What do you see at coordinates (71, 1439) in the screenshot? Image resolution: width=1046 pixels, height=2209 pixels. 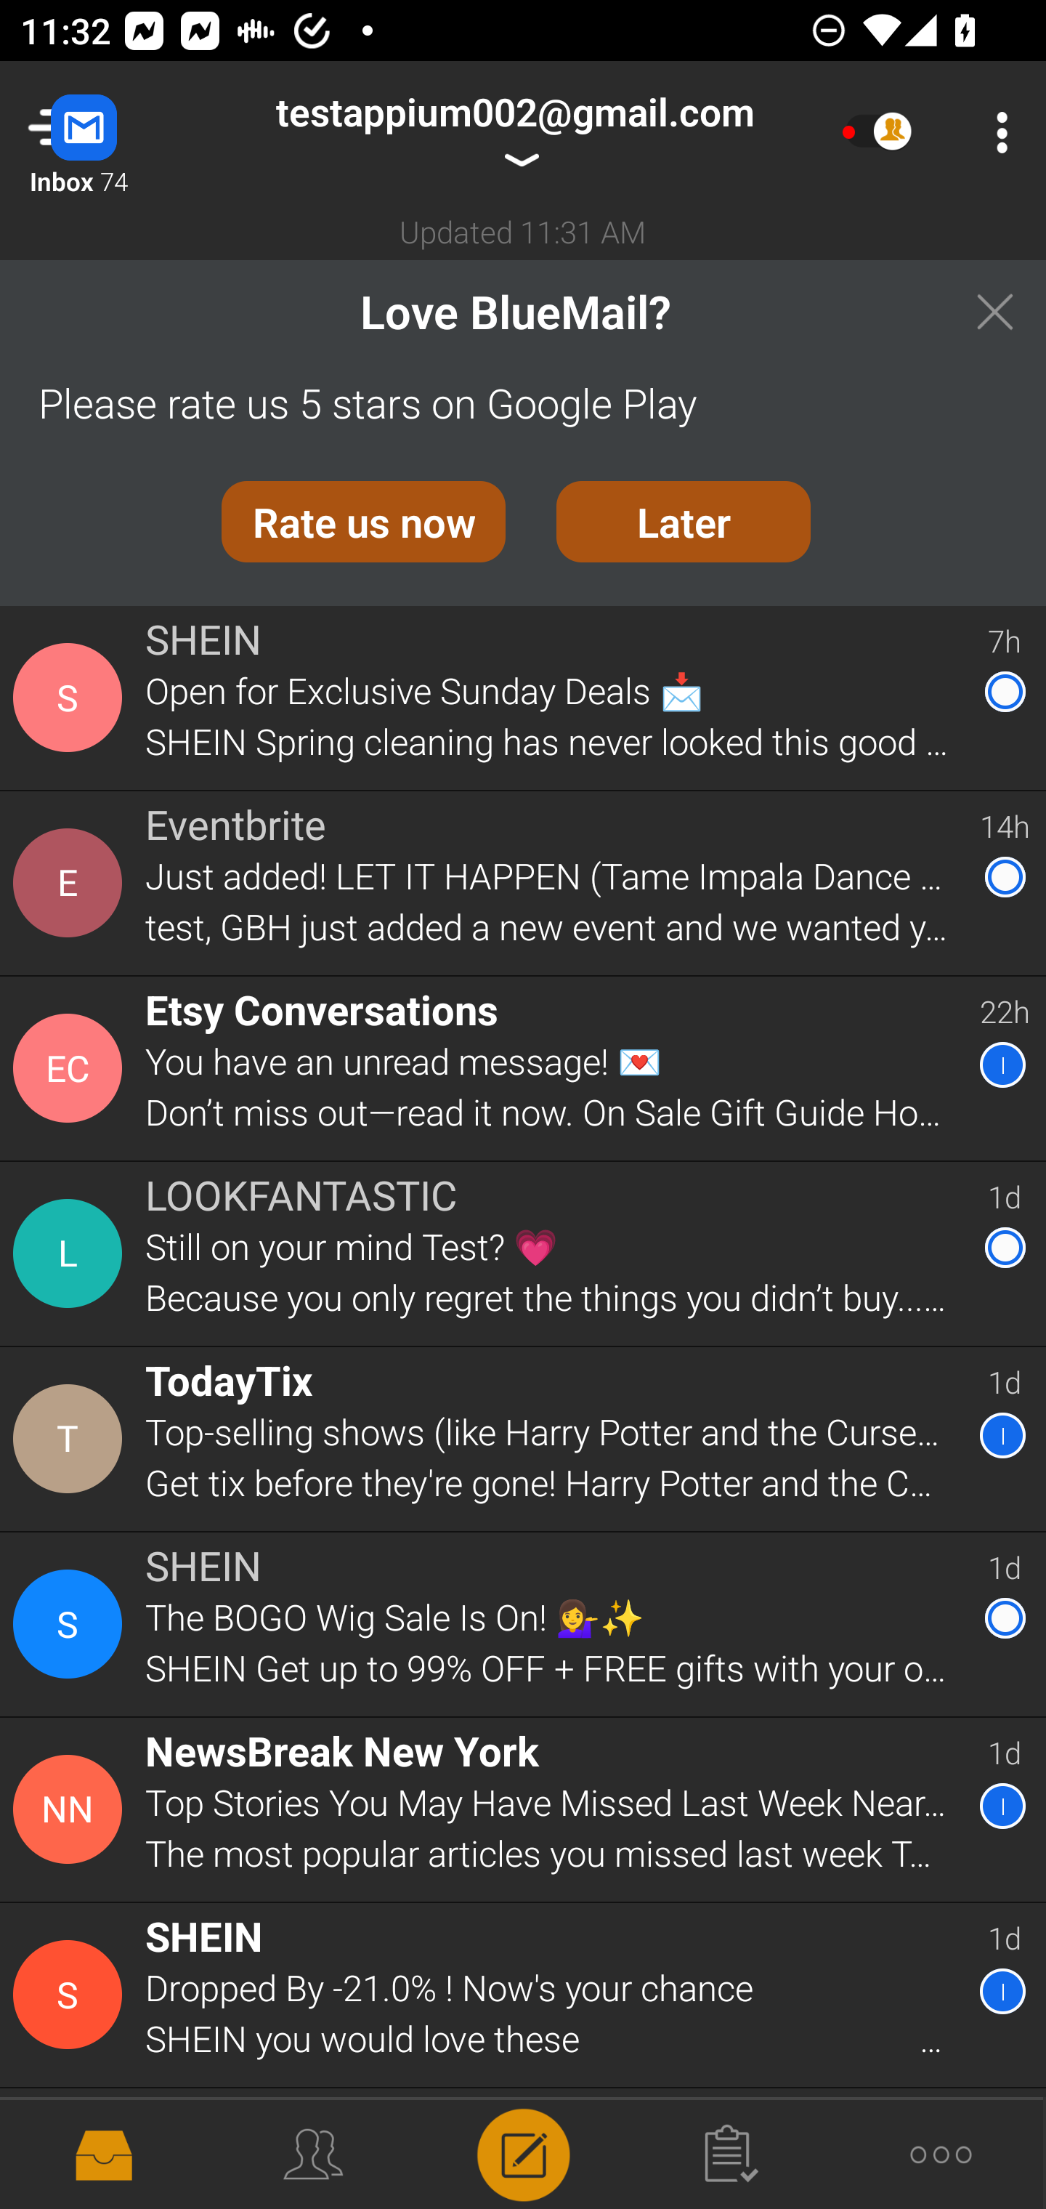 I see `Contact Details` at bounding box center [71, 1439].